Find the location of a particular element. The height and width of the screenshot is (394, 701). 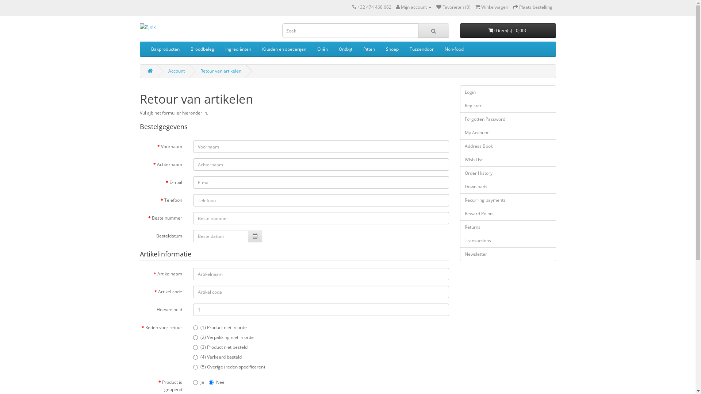

Plaats bestelling is located at coordinates (532, 7).